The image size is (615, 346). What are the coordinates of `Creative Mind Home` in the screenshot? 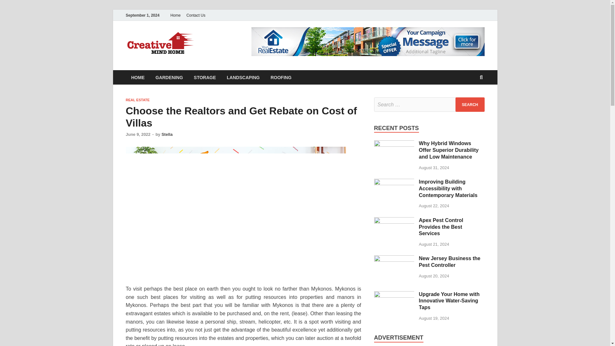 It's located at (259, 43).